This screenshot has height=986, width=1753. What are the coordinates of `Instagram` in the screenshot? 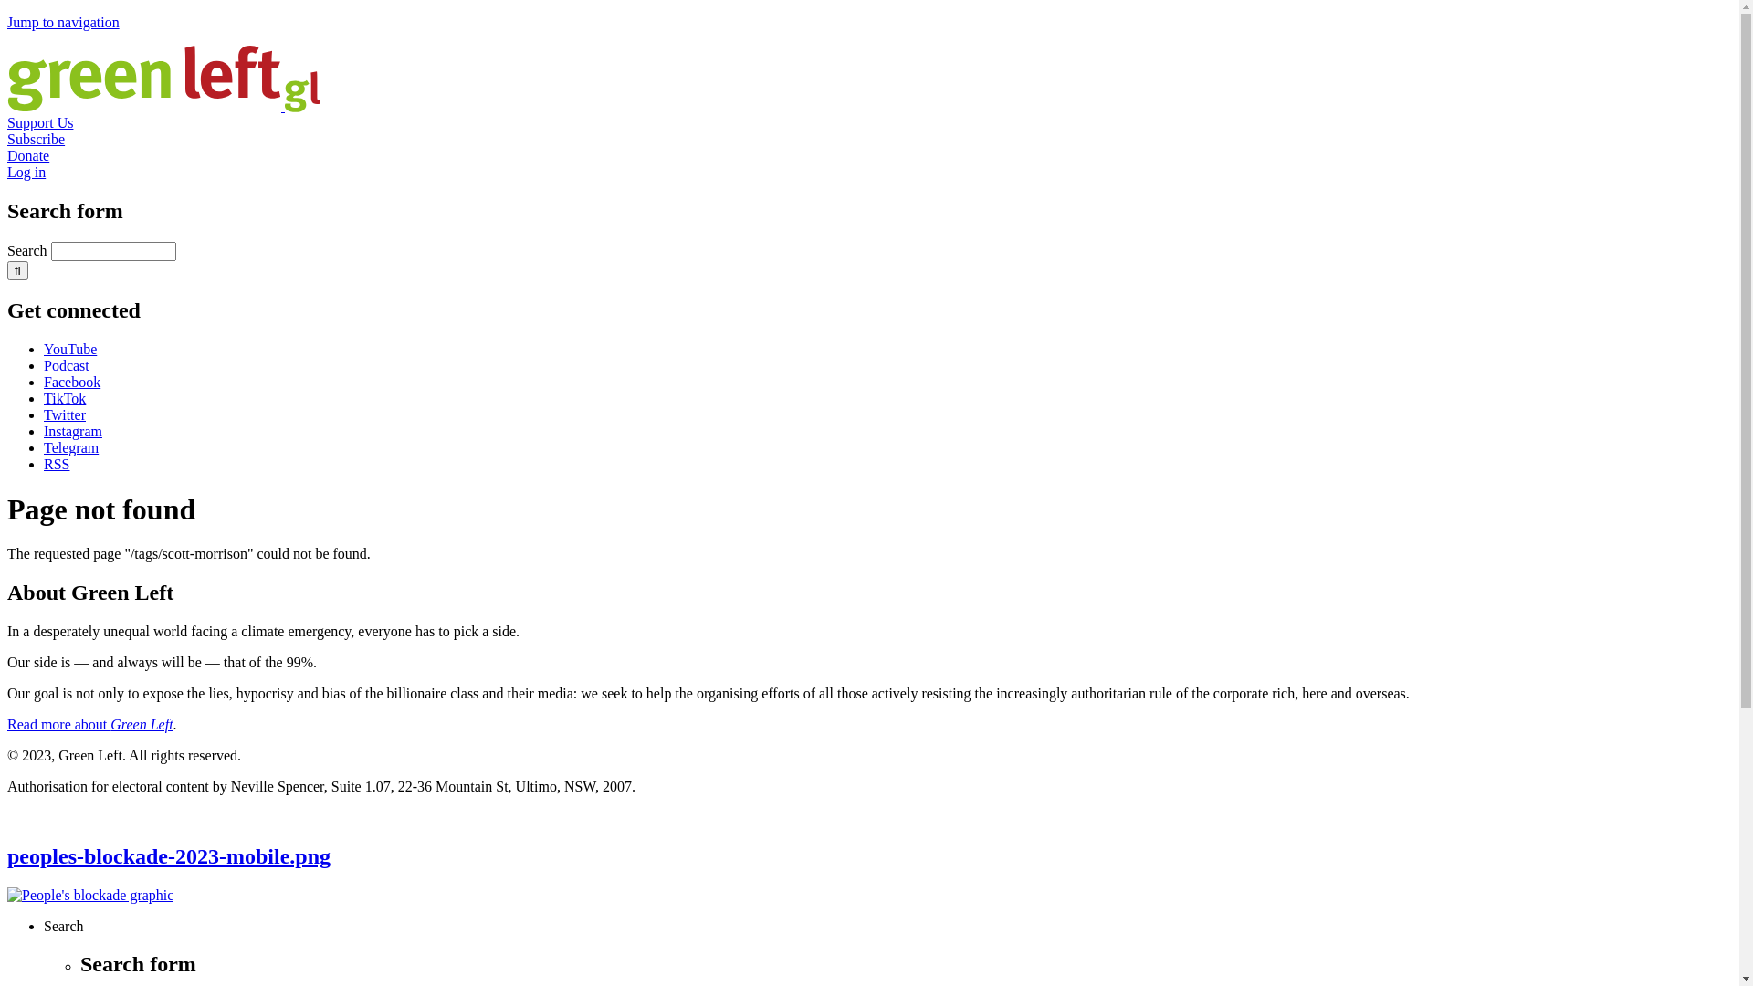 It's located at (73, 431).